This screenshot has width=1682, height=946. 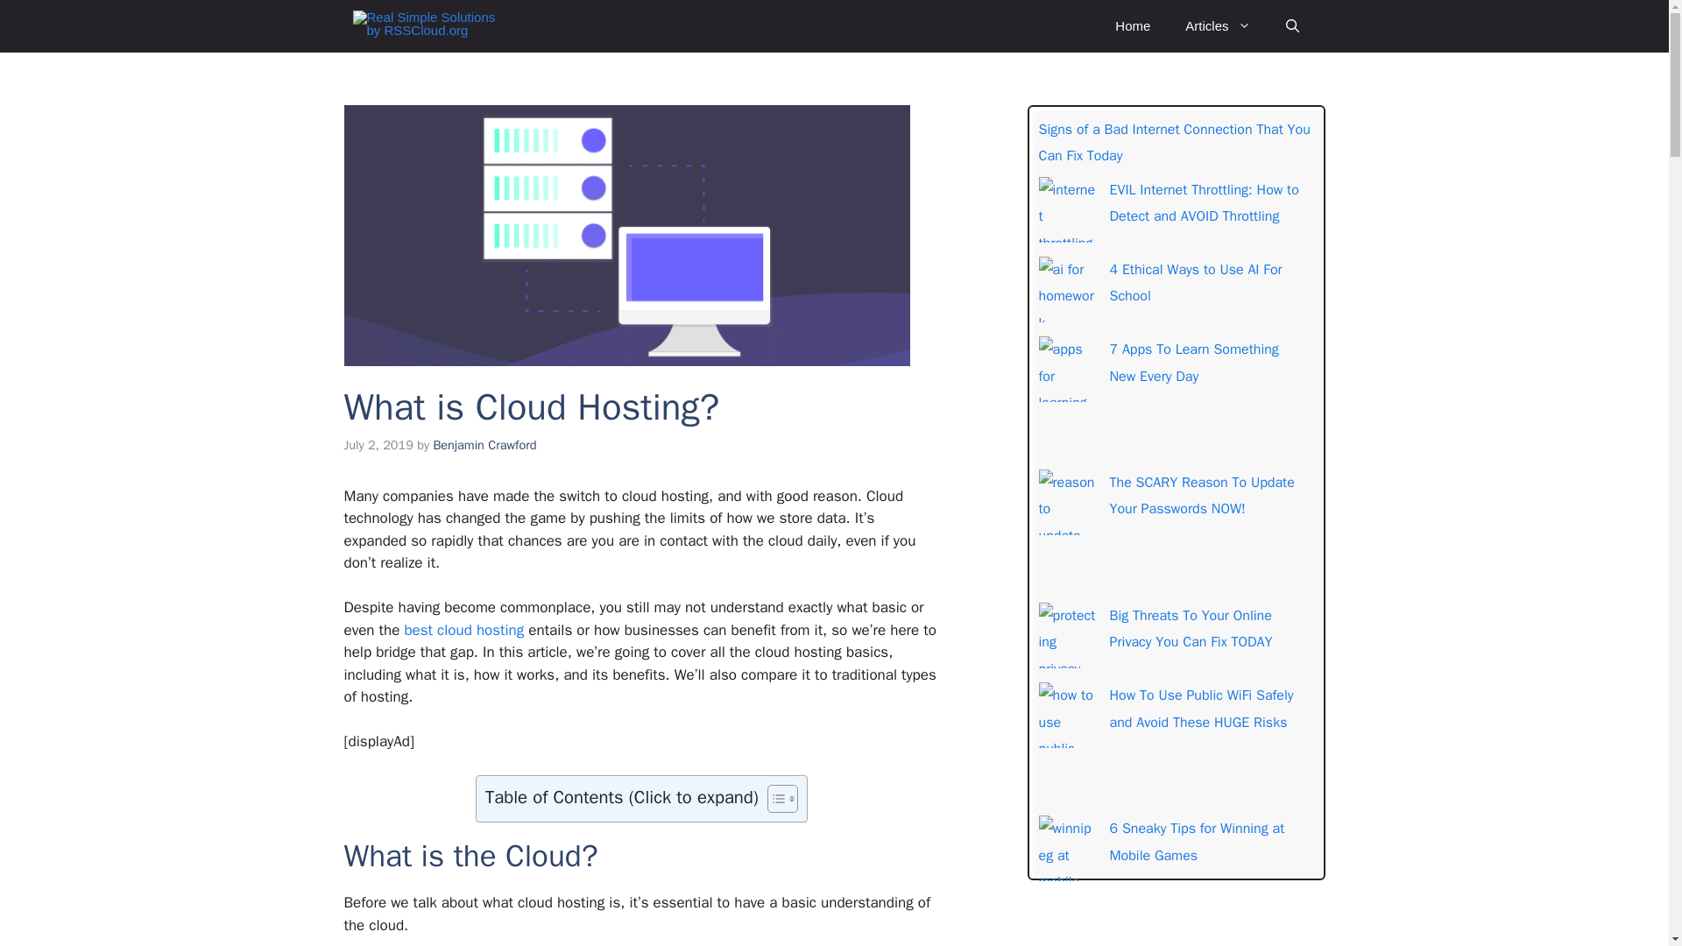 I want to click on 7 Apps To Learn Something New Every Day, so click(x=1193, y=362).